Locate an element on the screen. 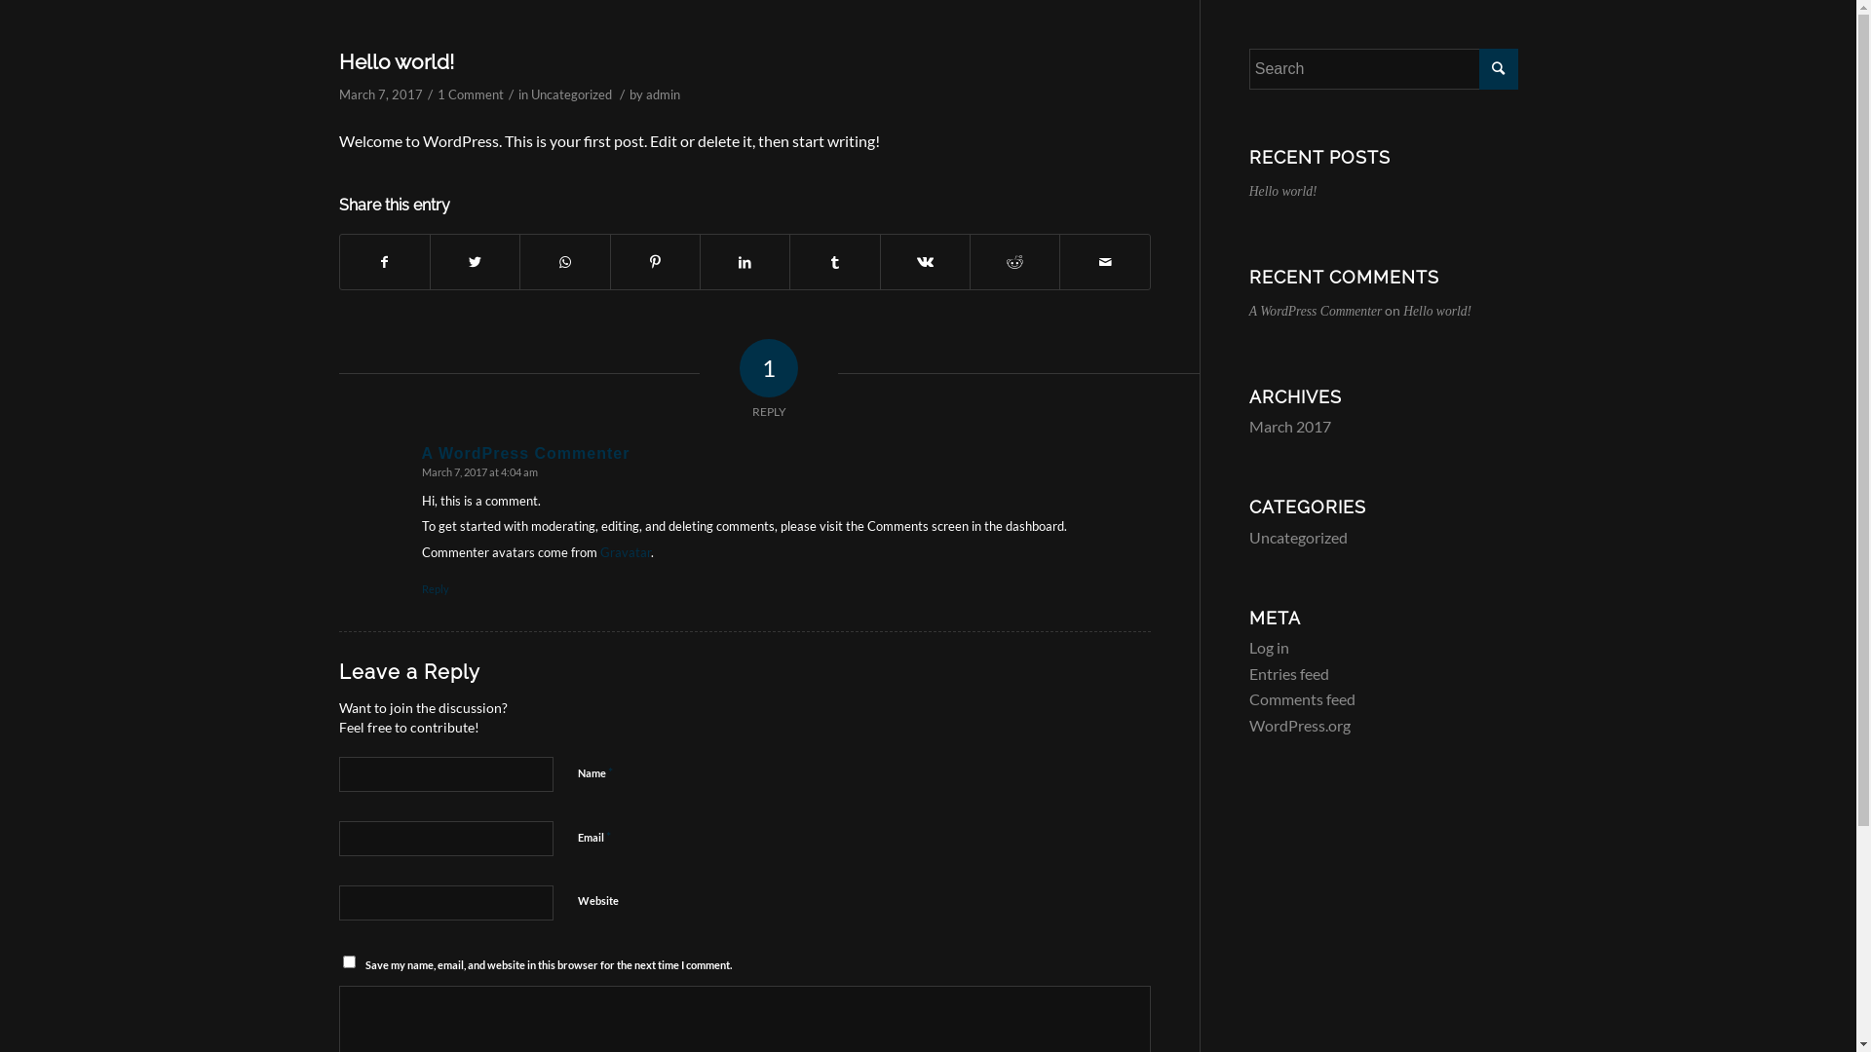 The image size is (1871, 1052). Reply is located at coordinates (435, 588).